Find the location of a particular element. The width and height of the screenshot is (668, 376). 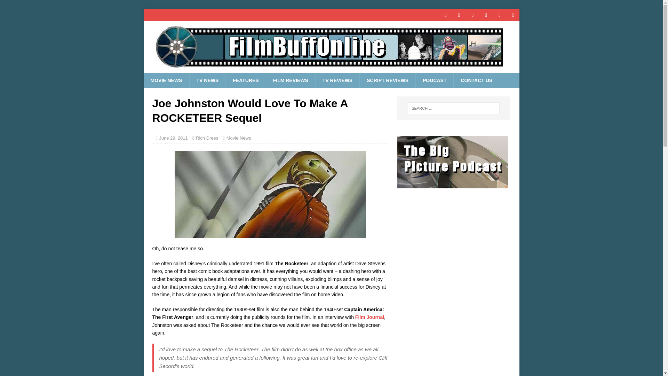

PODCAST is located at coordinates (434, 80).